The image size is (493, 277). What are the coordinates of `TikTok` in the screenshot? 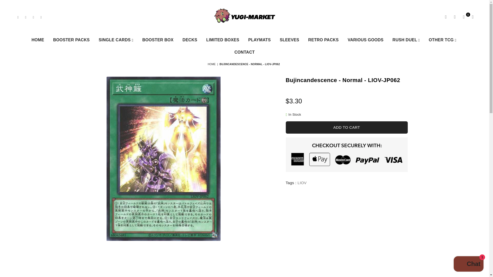 It's located at (41, 17).